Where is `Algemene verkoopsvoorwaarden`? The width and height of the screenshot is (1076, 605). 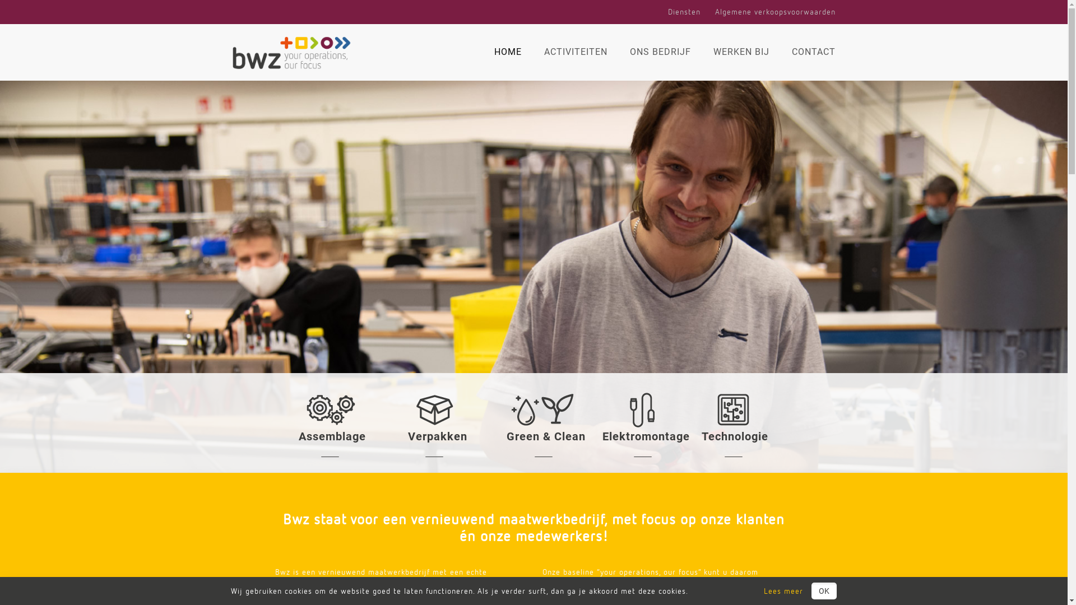
Algemene verkoopsvoorwaarden is located at coordinates (776, 11).